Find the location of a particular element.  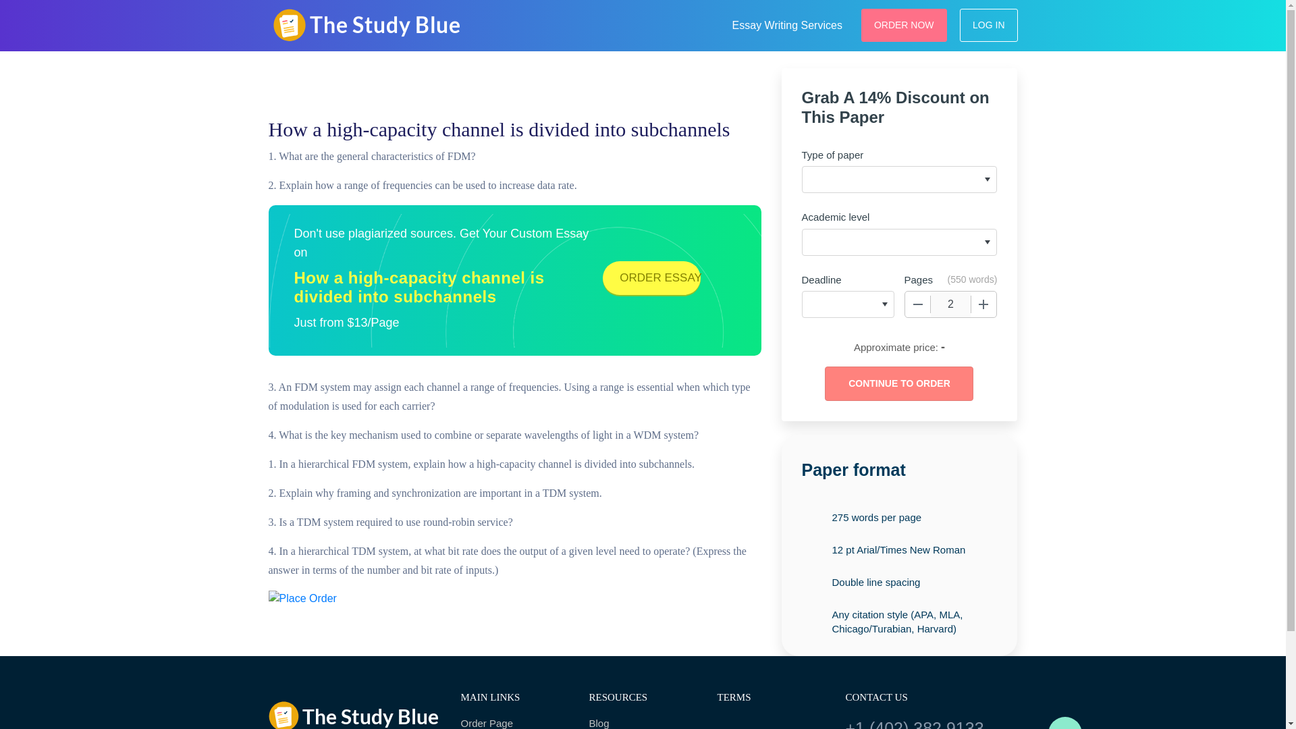

Decrease is located at coordinates (917, 304).